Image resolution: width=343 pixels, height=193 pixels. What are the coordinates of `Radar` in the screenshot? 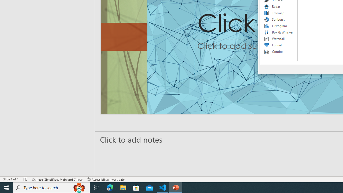 It's located at (279, 6).